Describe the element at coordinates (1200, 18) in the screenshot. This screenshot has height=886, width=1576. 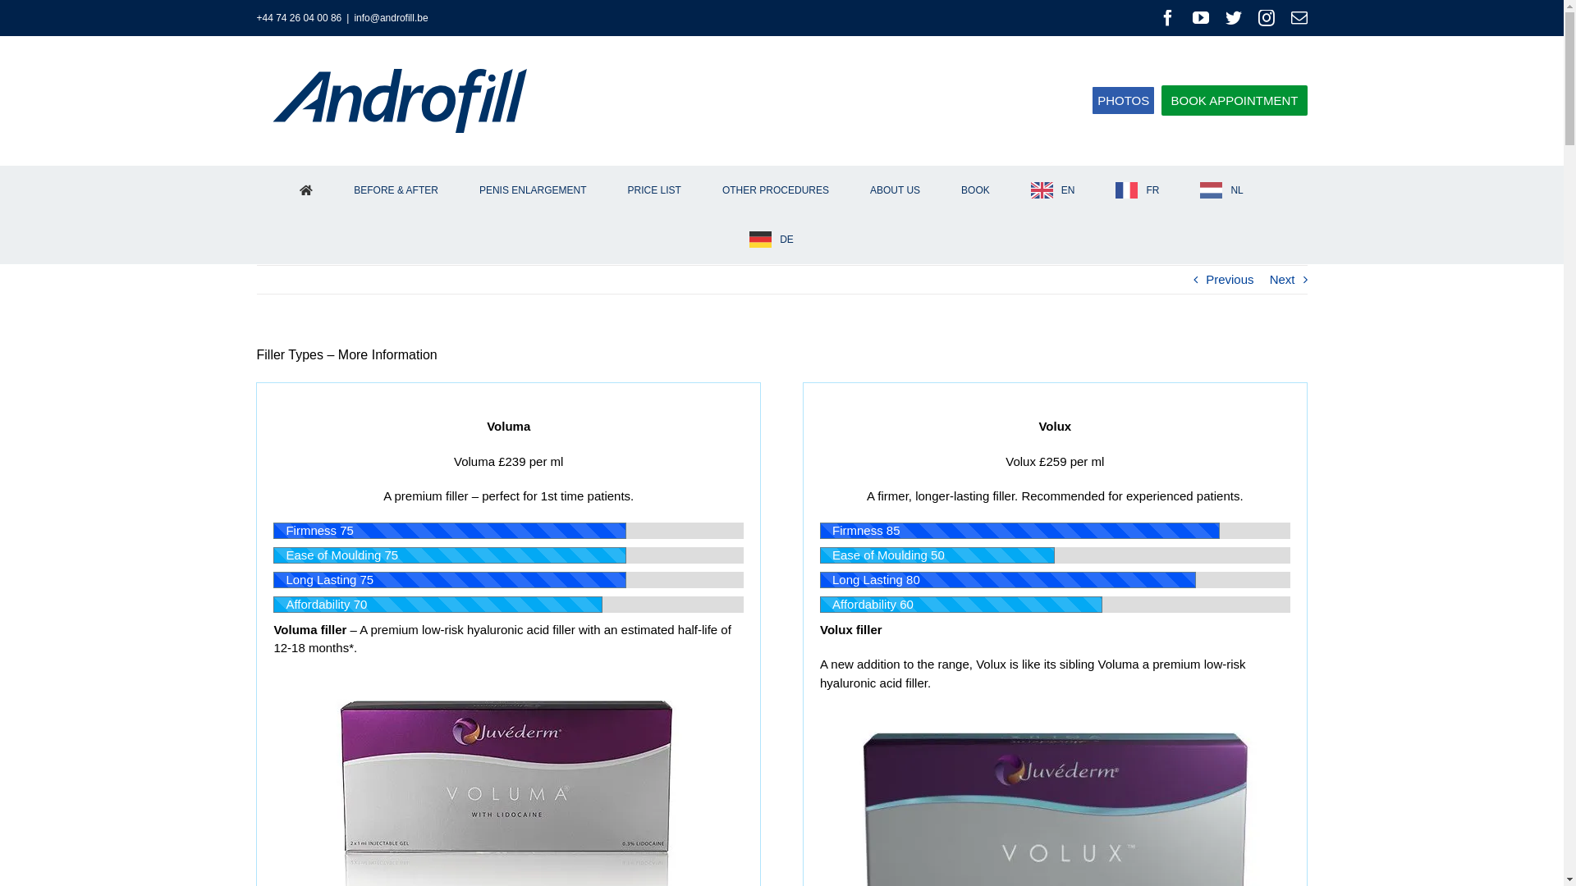
I see `YouTube` at that location.